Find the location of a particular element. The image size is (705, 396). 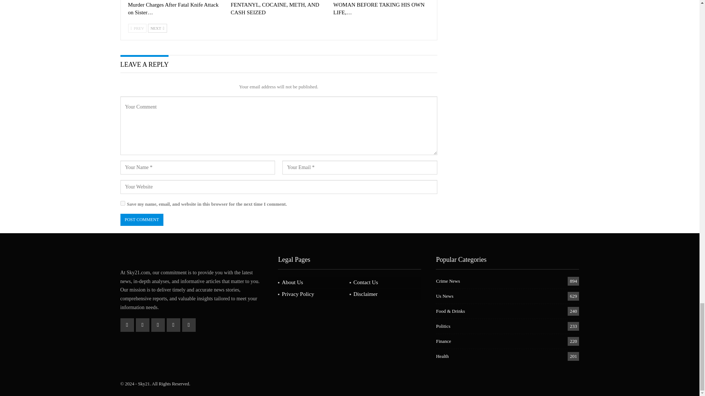

yes is located at coordinates (123, 203).